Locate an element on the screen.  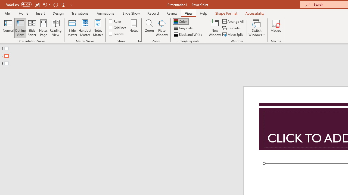
Fit to Window is located at coordinates (161, 28).